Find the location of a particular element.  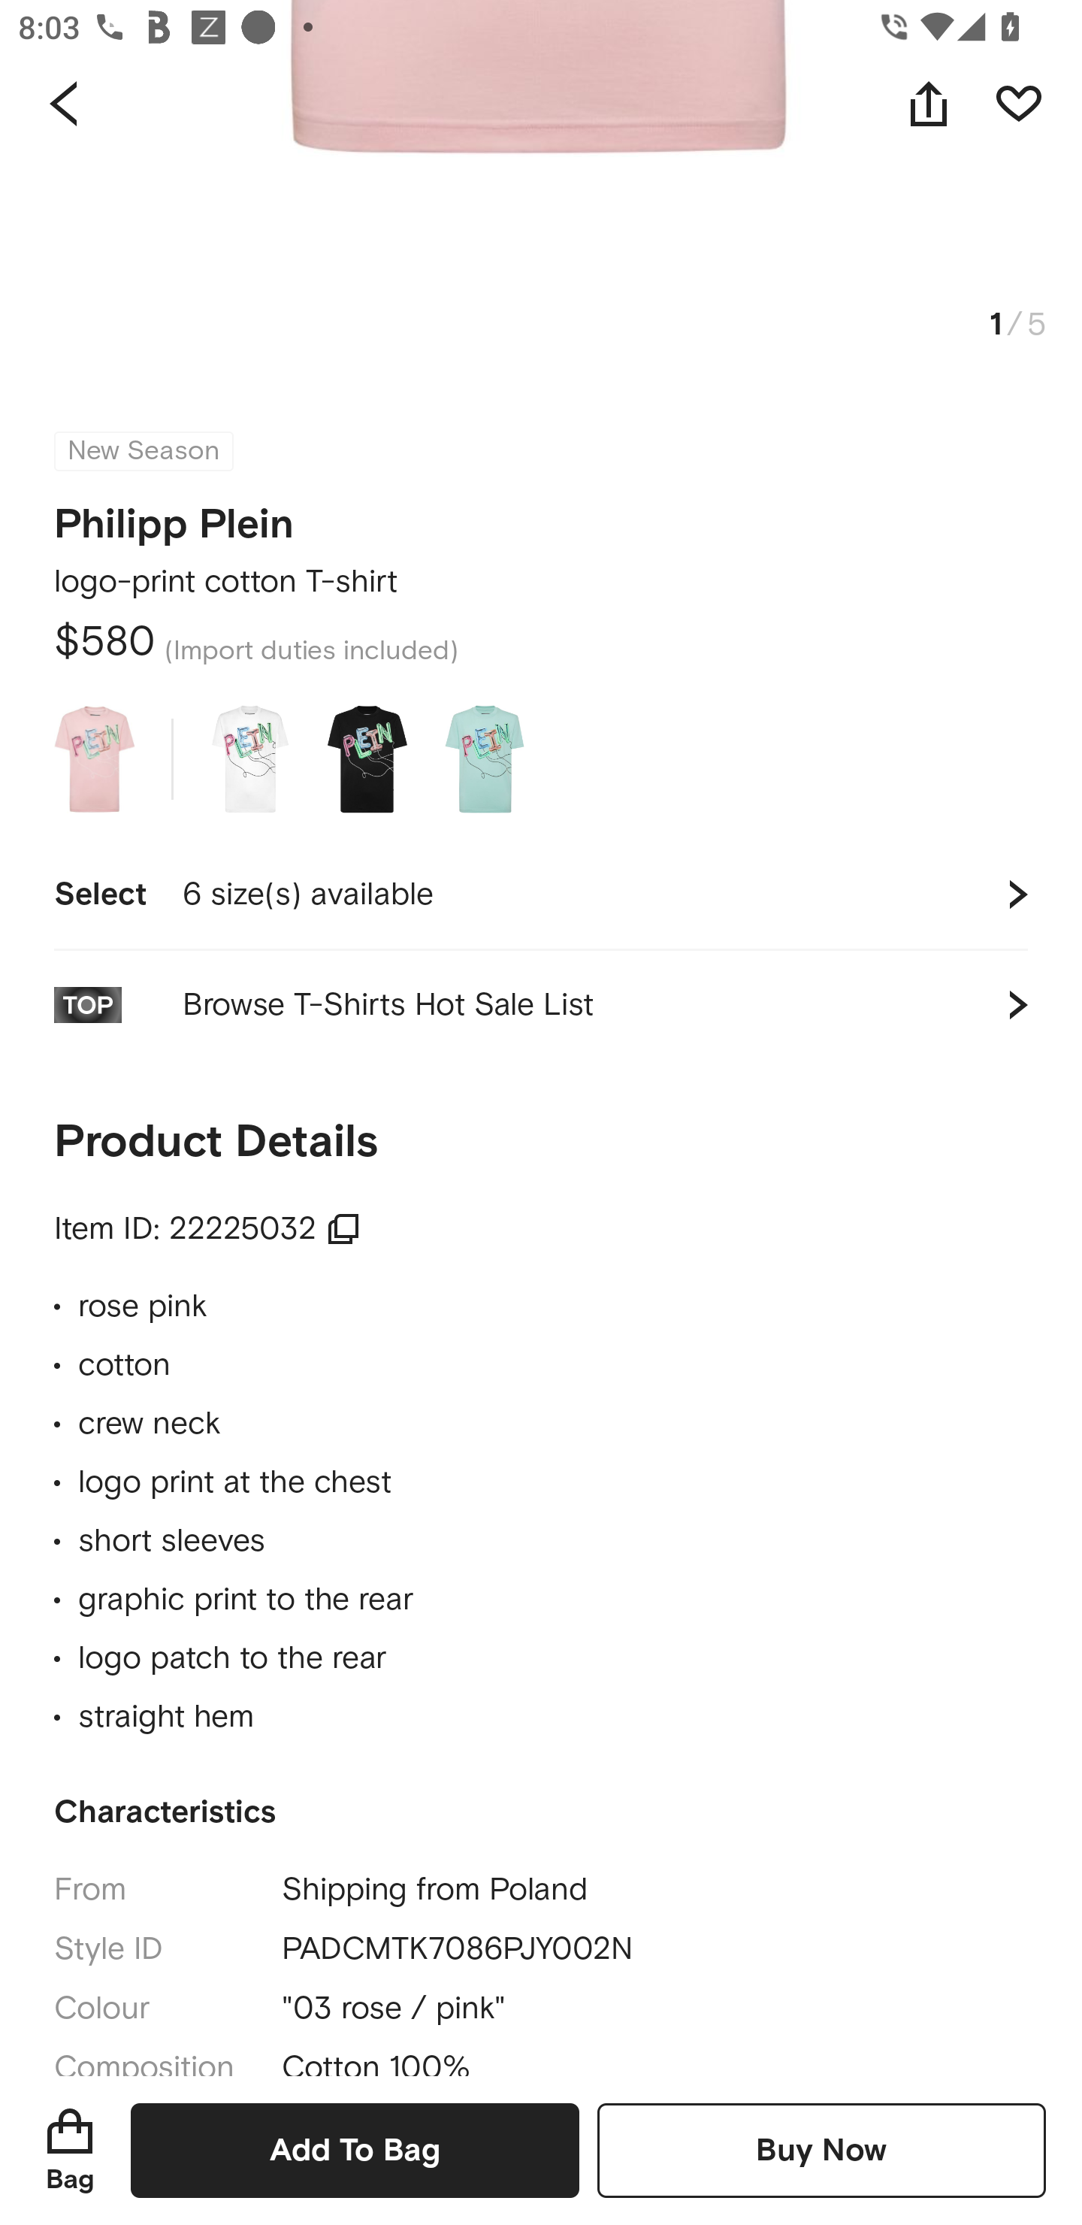

Bag is located at coordinates (70, 2150).